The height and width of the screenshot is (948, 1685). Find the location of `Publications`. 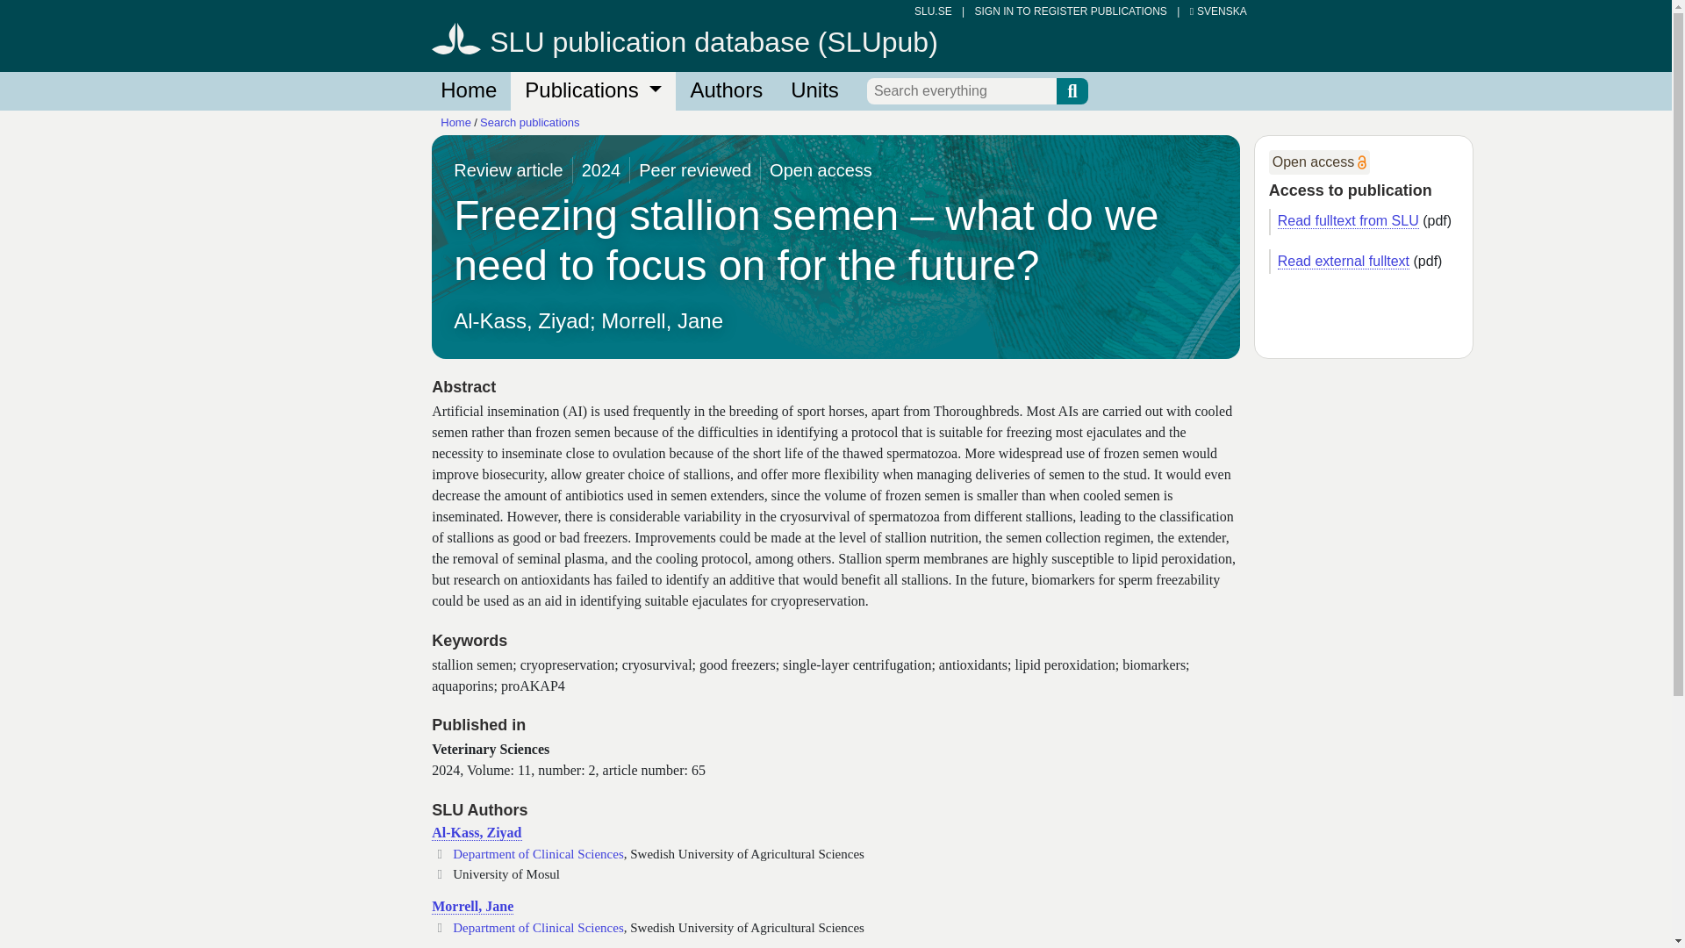

Publications is located at coordinates (592, 91).